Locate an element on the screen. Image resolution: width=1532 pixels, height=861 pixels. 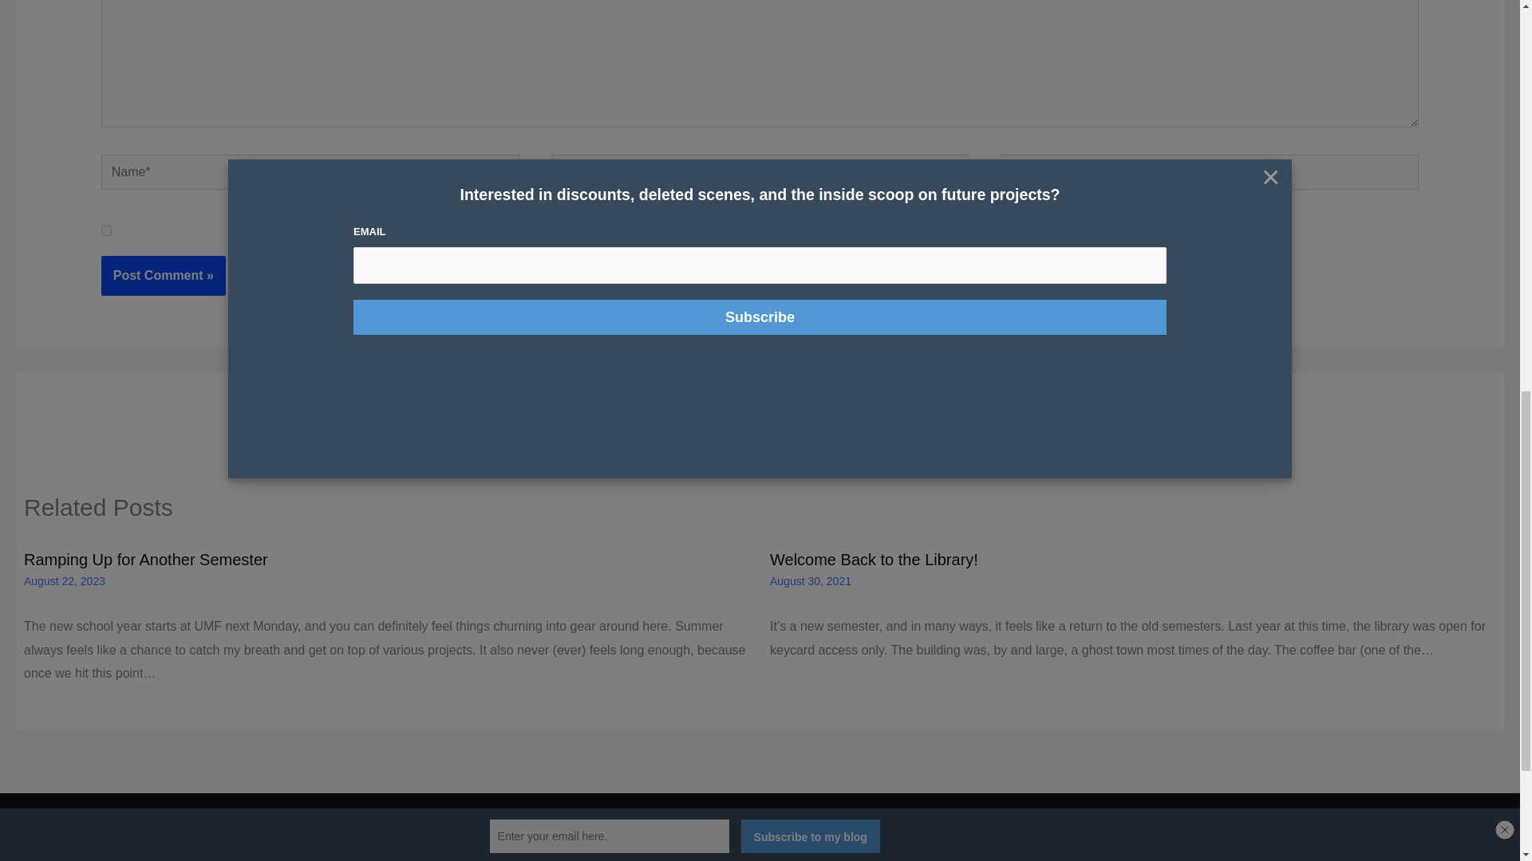
Ramping Up for Another Semester is located at coordinates (146, 560).